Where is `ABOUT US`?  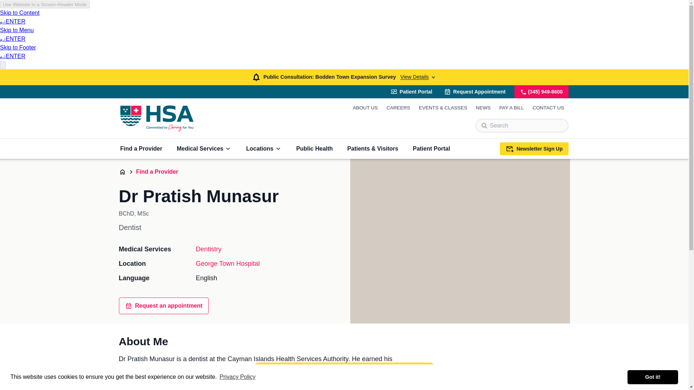 ABOUT US is located at coordinates (365, 108).